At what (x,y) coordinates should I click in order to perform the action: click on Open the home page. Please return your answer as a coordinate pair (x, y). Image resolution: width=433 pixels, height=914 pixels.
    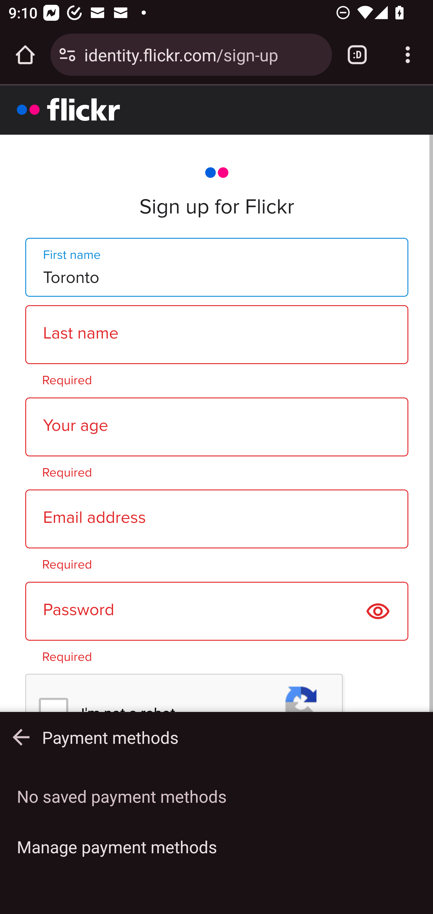
    Looking at the image, I should click on (25, 55).